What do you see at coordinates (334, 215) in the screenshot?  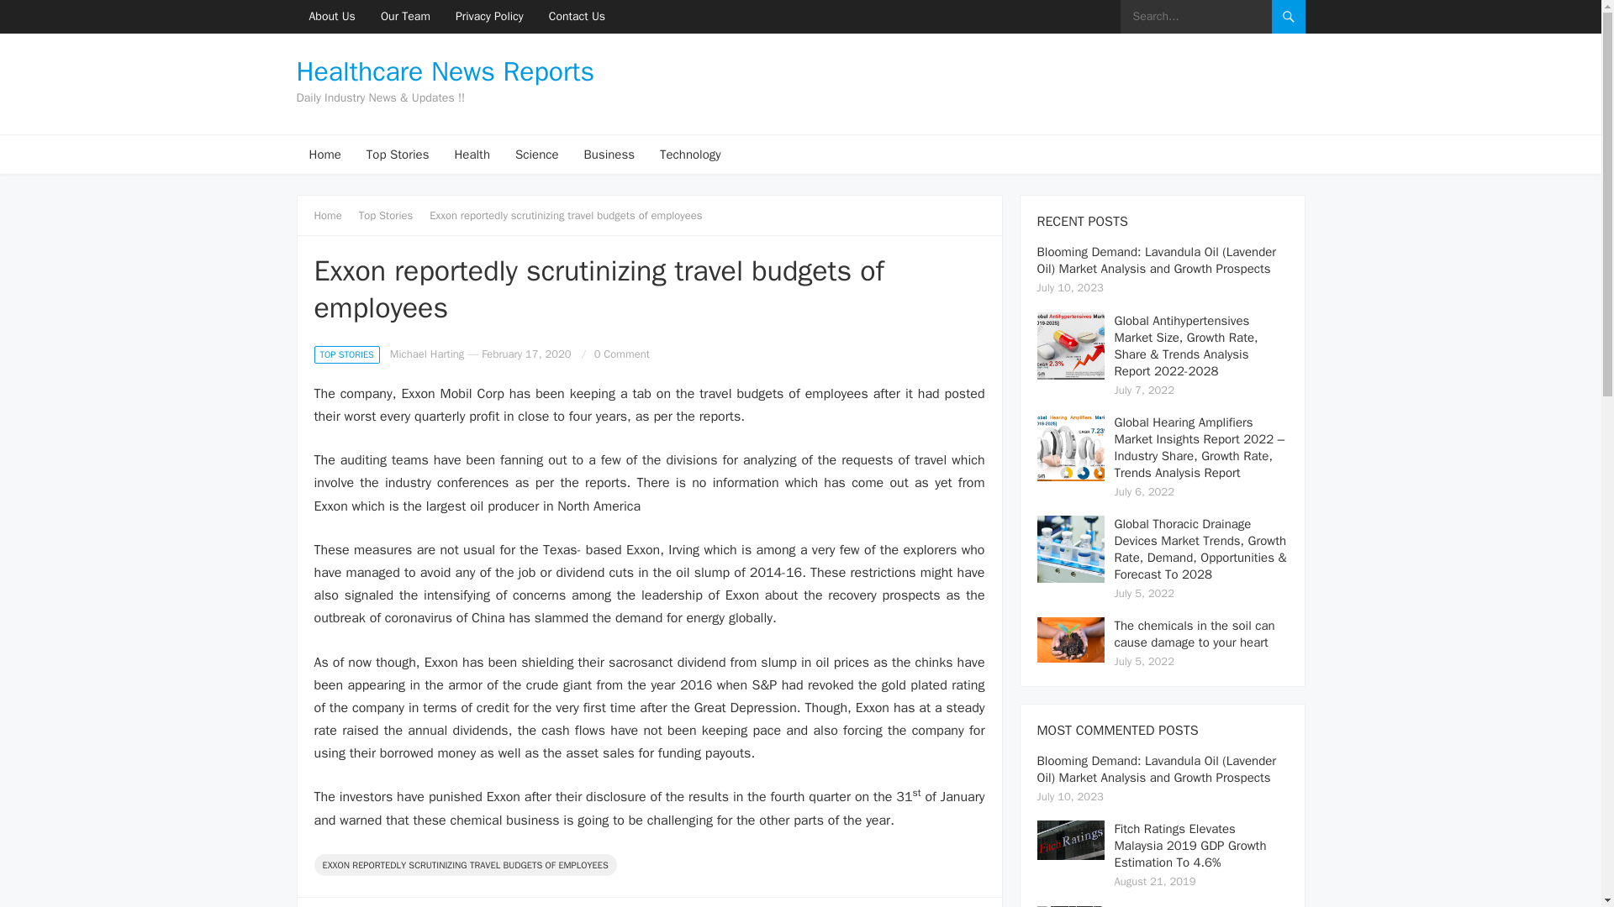 I see `Home` at bounding box center [334, 215].